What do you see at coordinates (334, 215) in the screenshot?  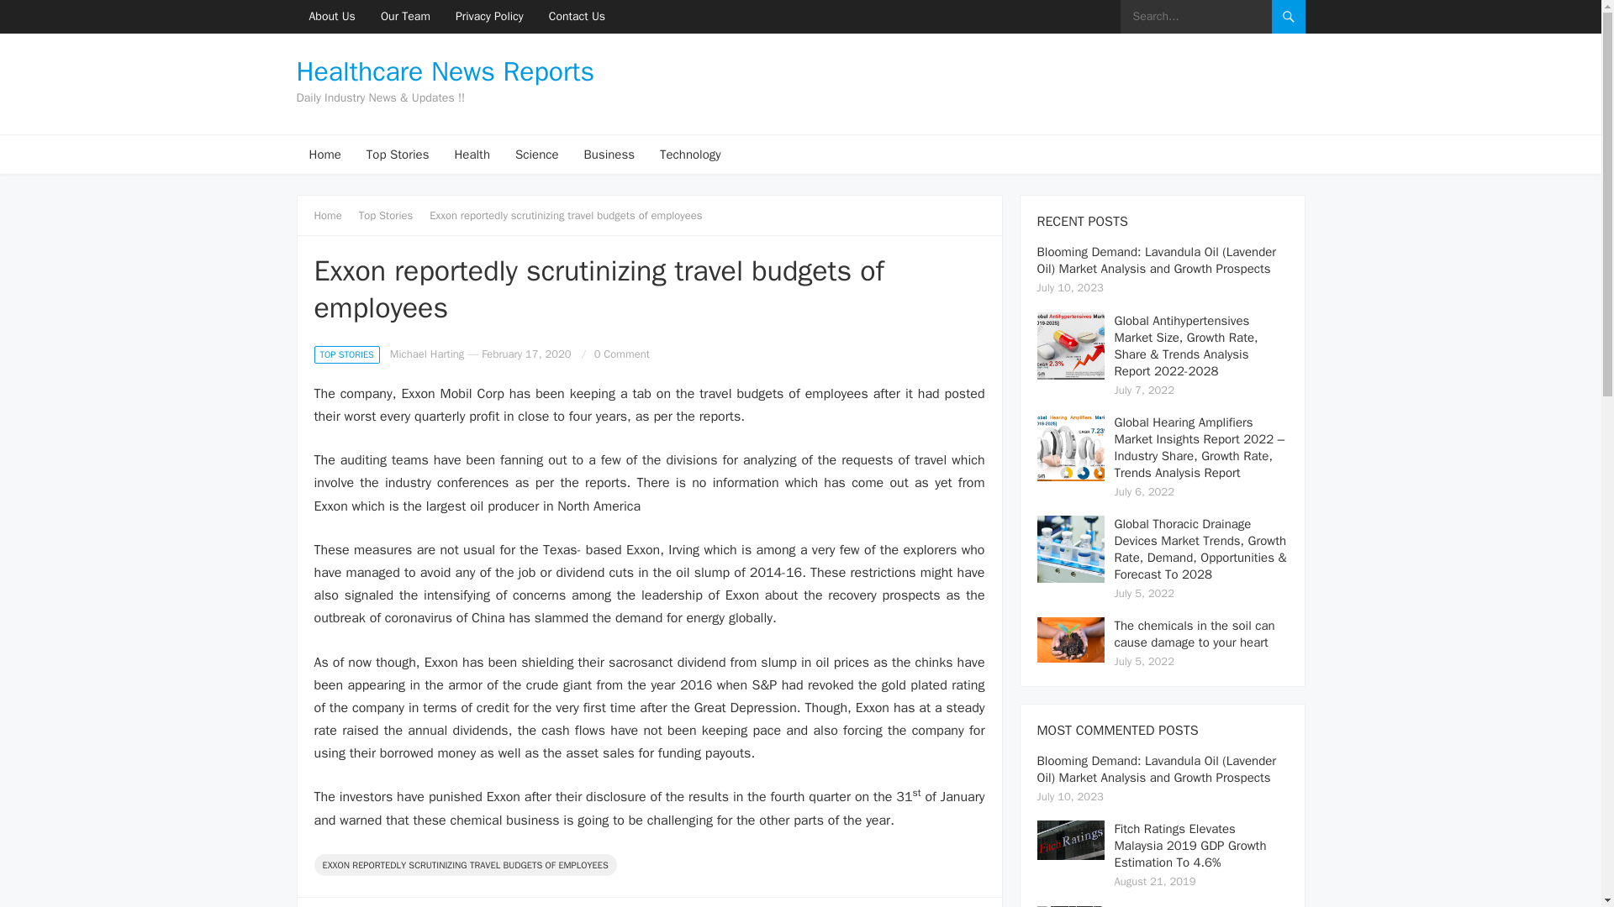 I see `Home` at bounding box center [334, 215].